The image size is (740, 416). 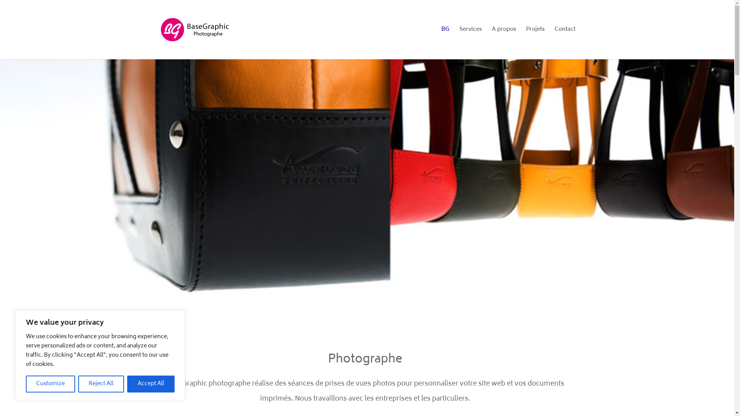 I want to click on Contact, so click(x=565, y=43).